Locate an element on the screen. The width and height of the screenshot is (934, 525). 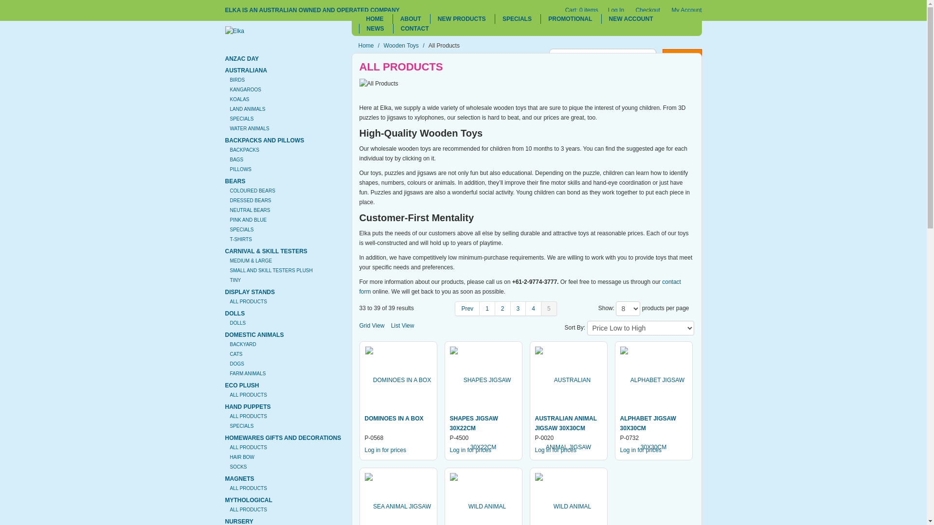
ALL PRODUCTS is located at coordinates (248, 395).